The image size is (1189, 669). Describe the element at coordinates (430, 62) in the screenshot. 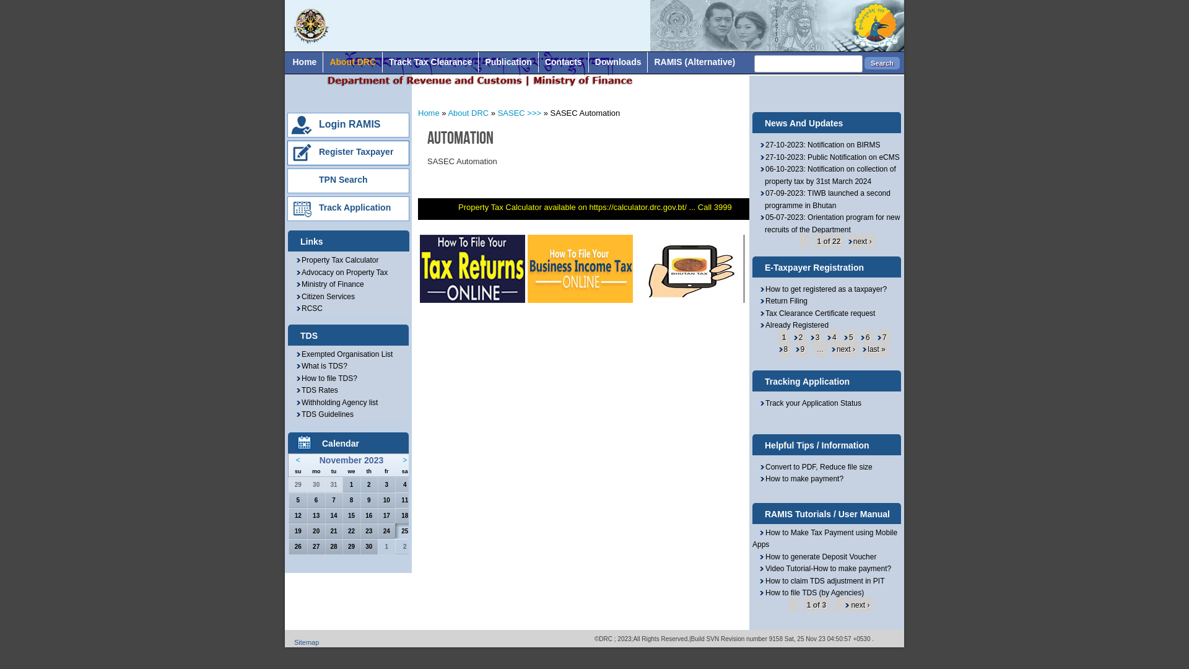

I see `Track Tax Clearance` at that location.